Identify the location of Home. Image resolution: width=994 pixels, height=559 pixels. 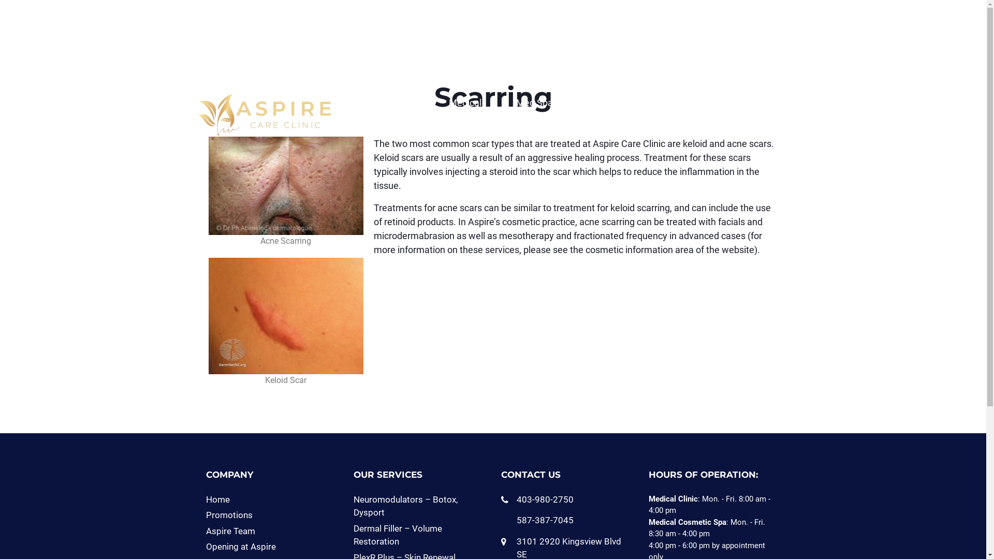
(218, 499).